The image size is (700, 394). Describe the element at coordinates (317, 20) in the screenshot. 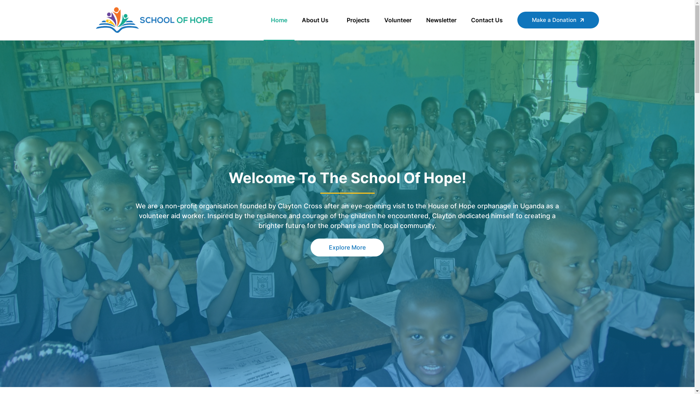

I see `About Us` at that location.